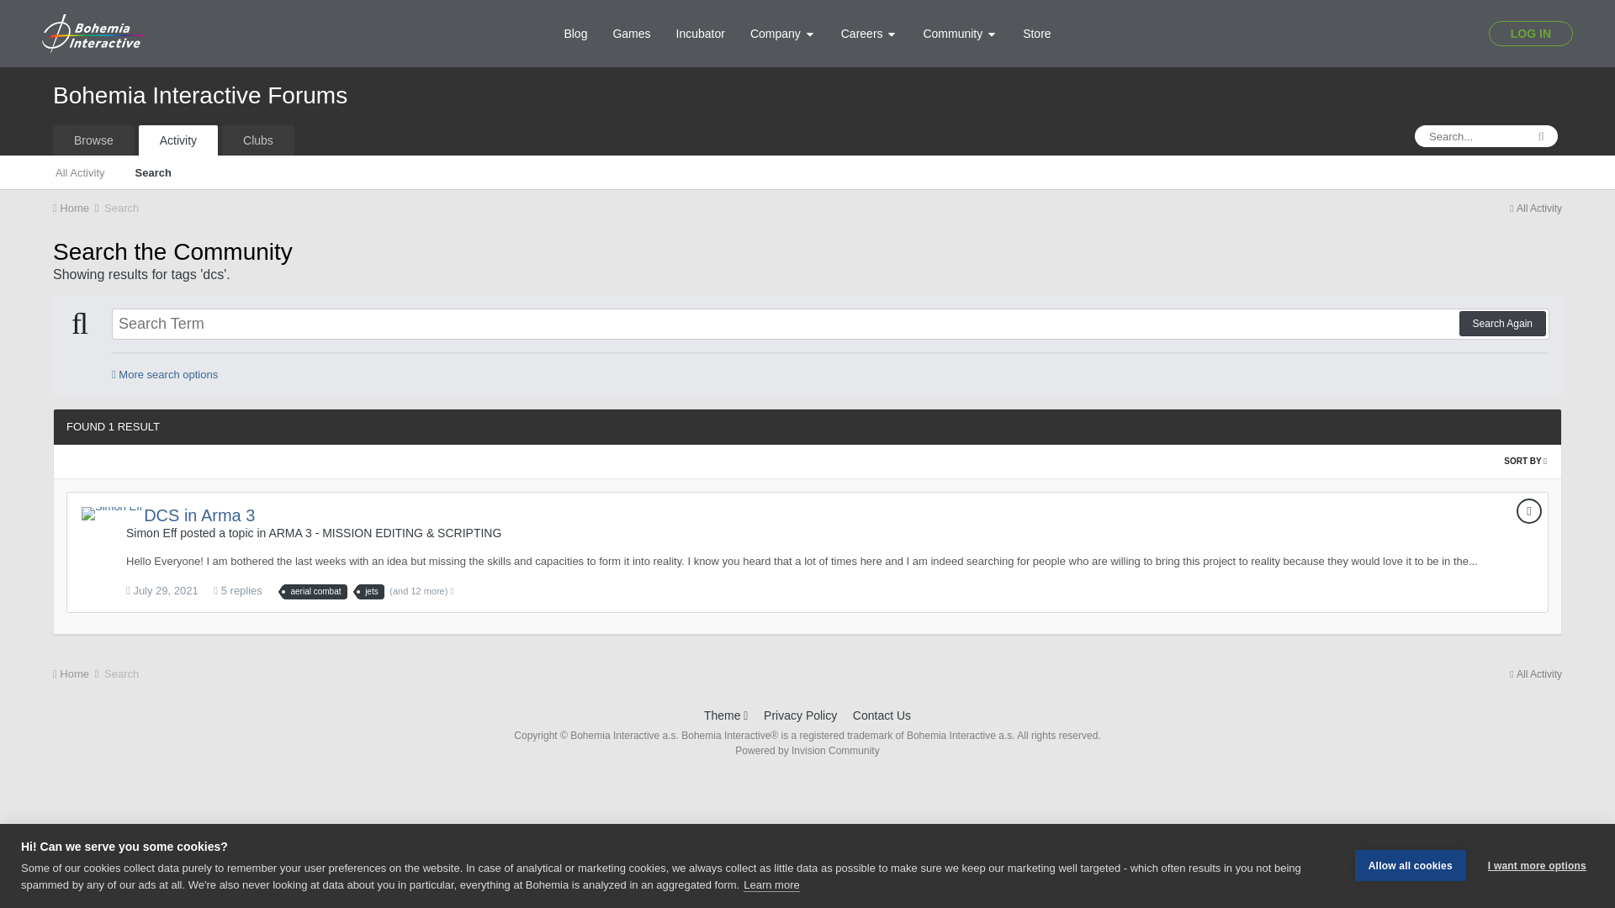  Describe the element at coordinates (315, 592) in the screenshot. I see `Find other content tagged with 'aerial combat'` at that location.